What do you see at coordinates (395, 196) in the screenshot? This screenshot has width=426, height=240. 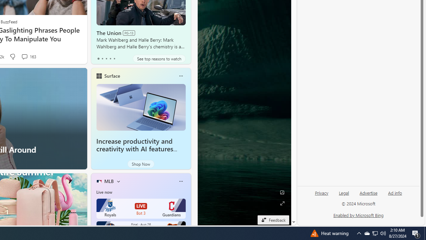 I see `Ad info` at bounding box center [395, 196].